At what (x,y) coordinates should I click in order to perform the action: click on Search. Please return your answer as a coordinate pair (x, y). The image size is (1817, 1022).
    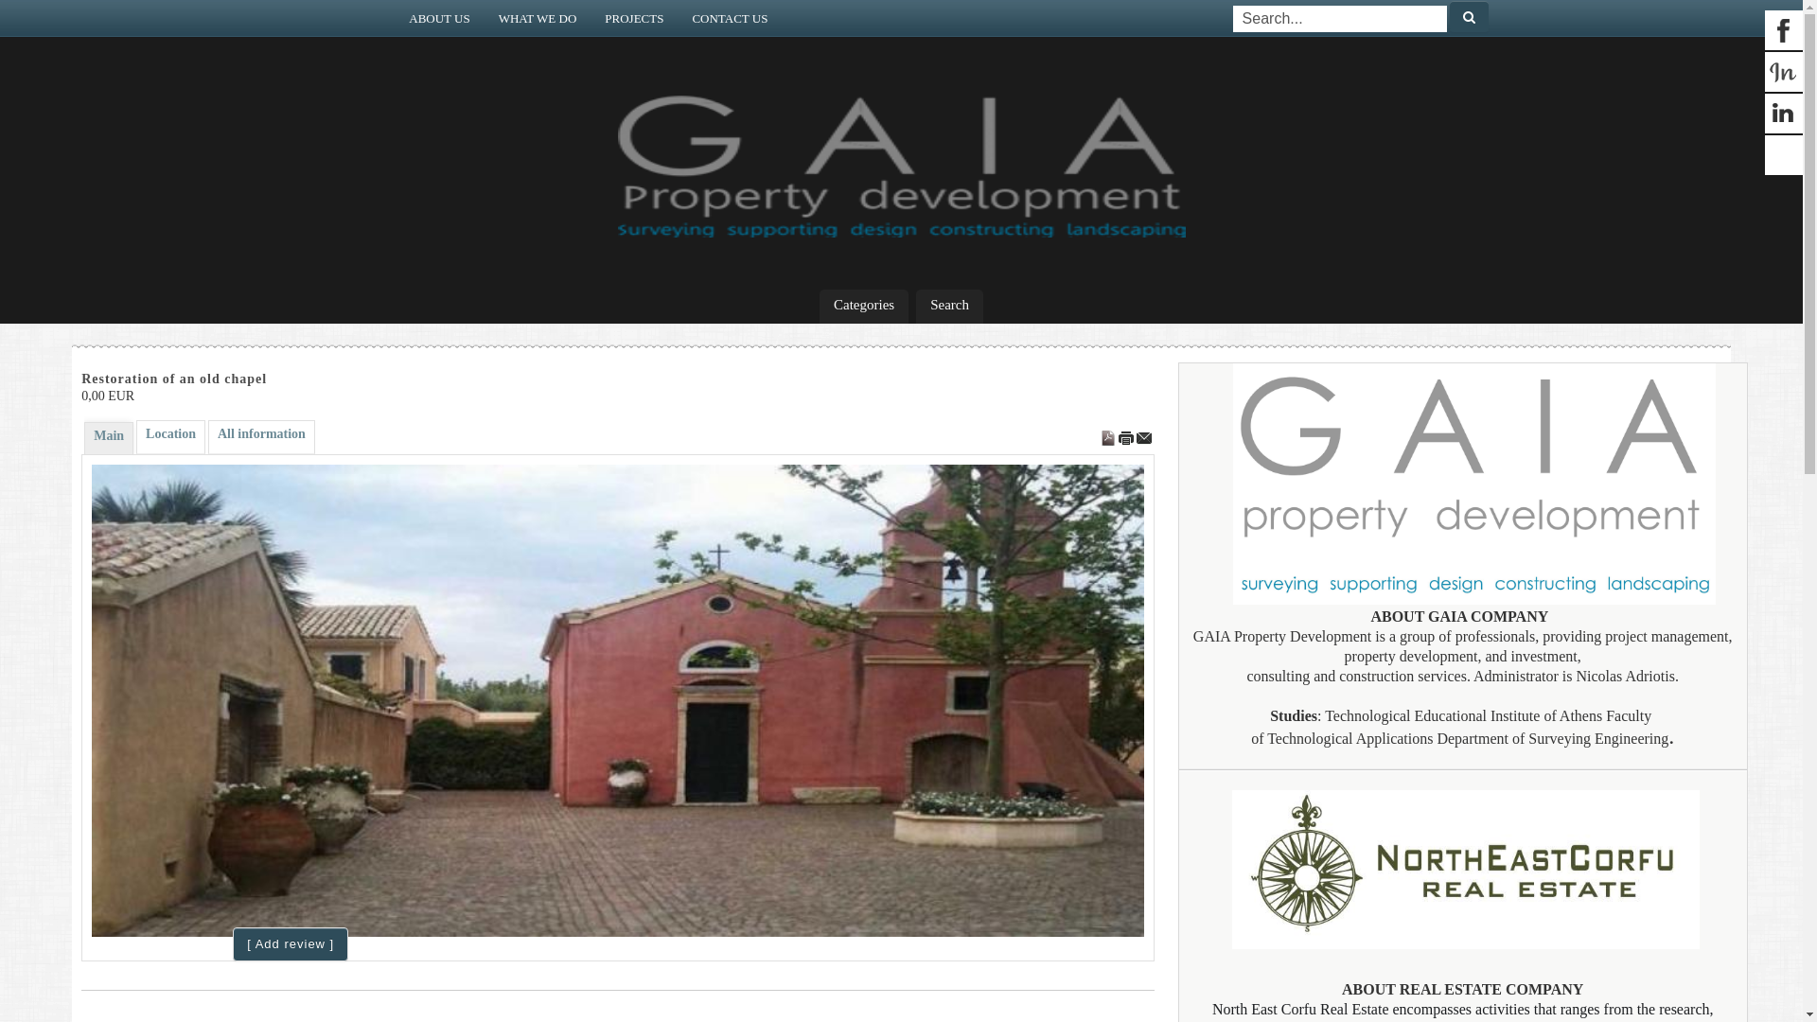
    Looking at the image, I should click on (950, 307).